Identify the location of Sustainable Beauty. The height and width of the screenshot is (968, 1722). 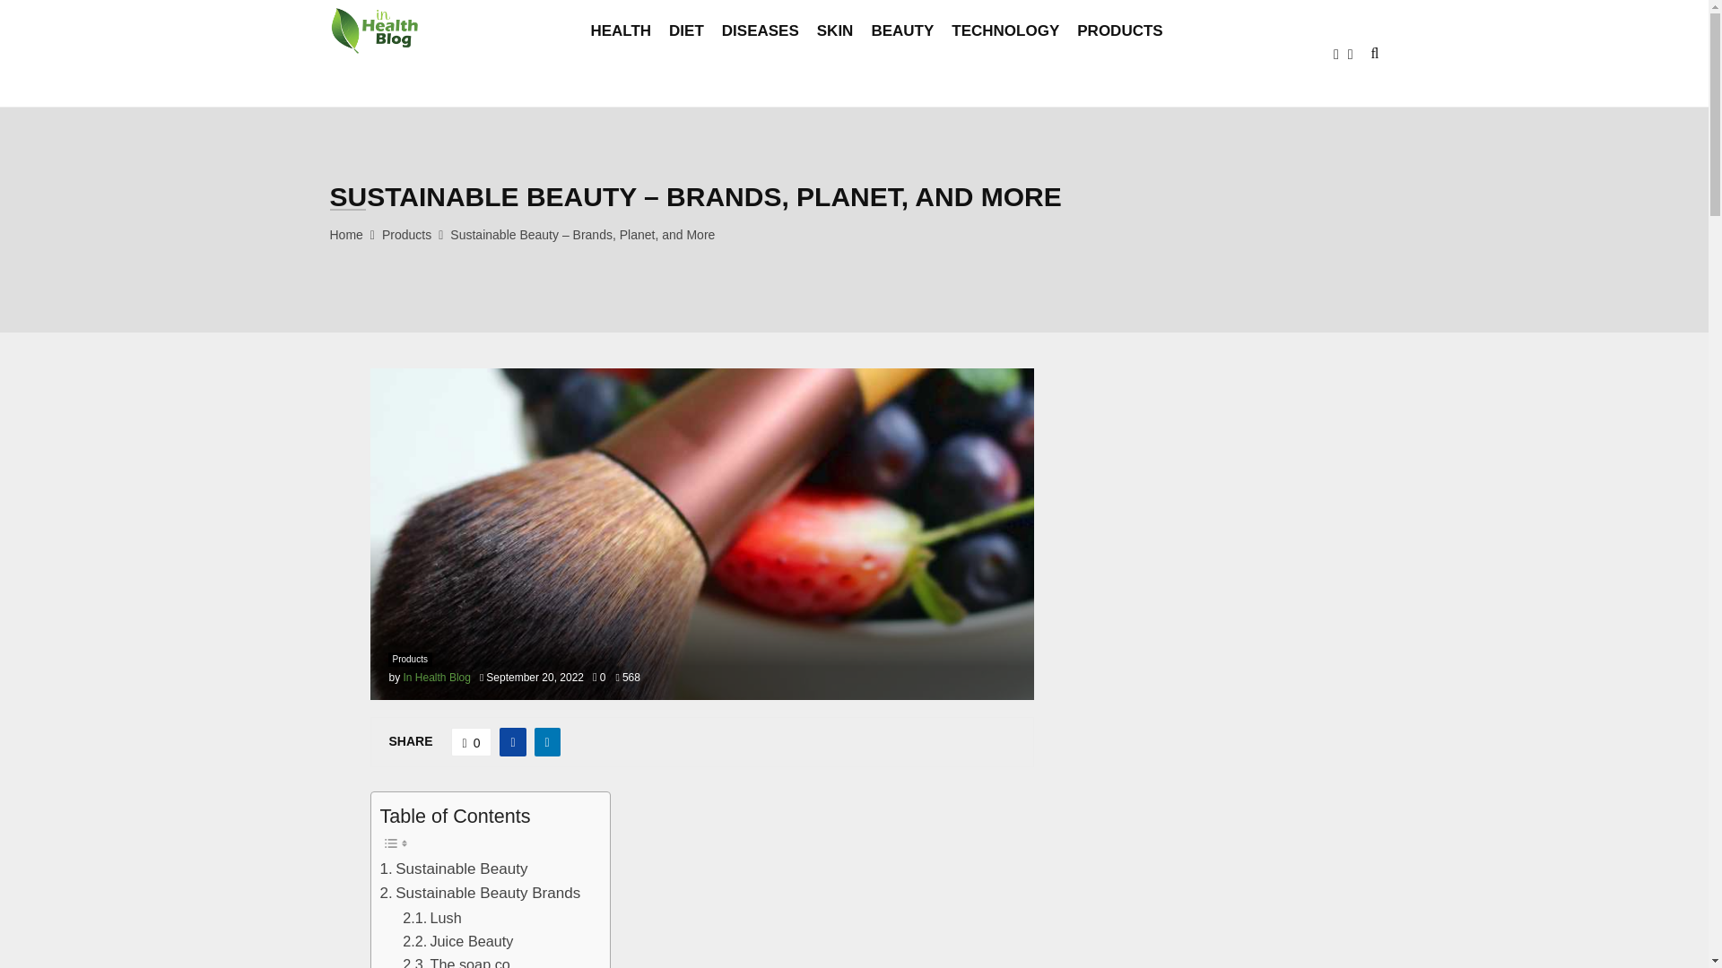
(454, 868).